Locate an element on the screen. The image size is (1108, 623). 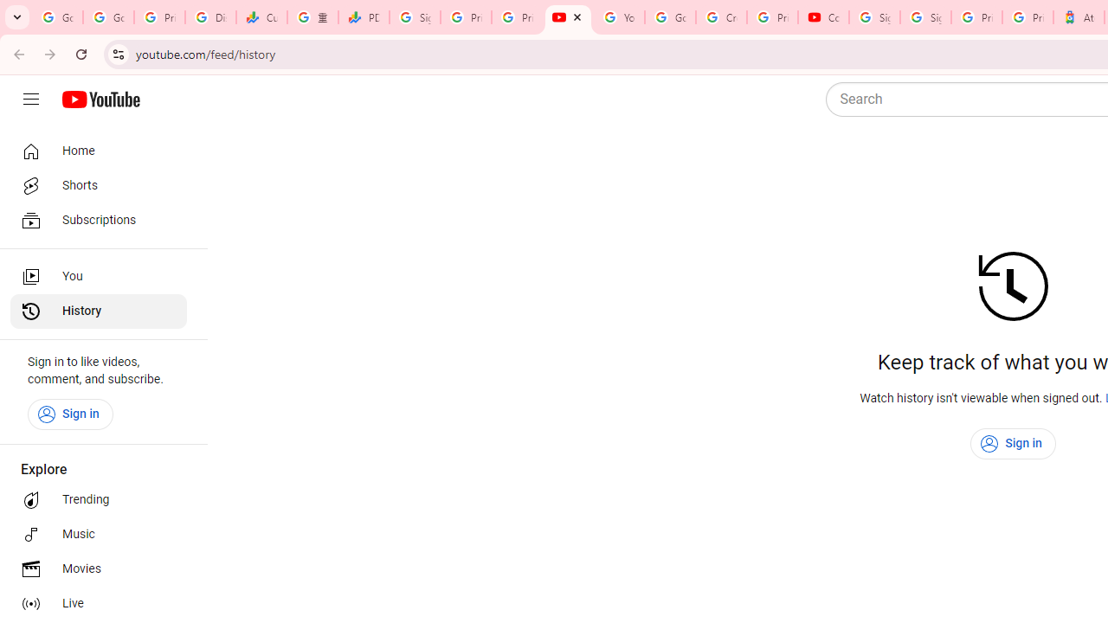
YouTube is located at coordinates (568, 17).